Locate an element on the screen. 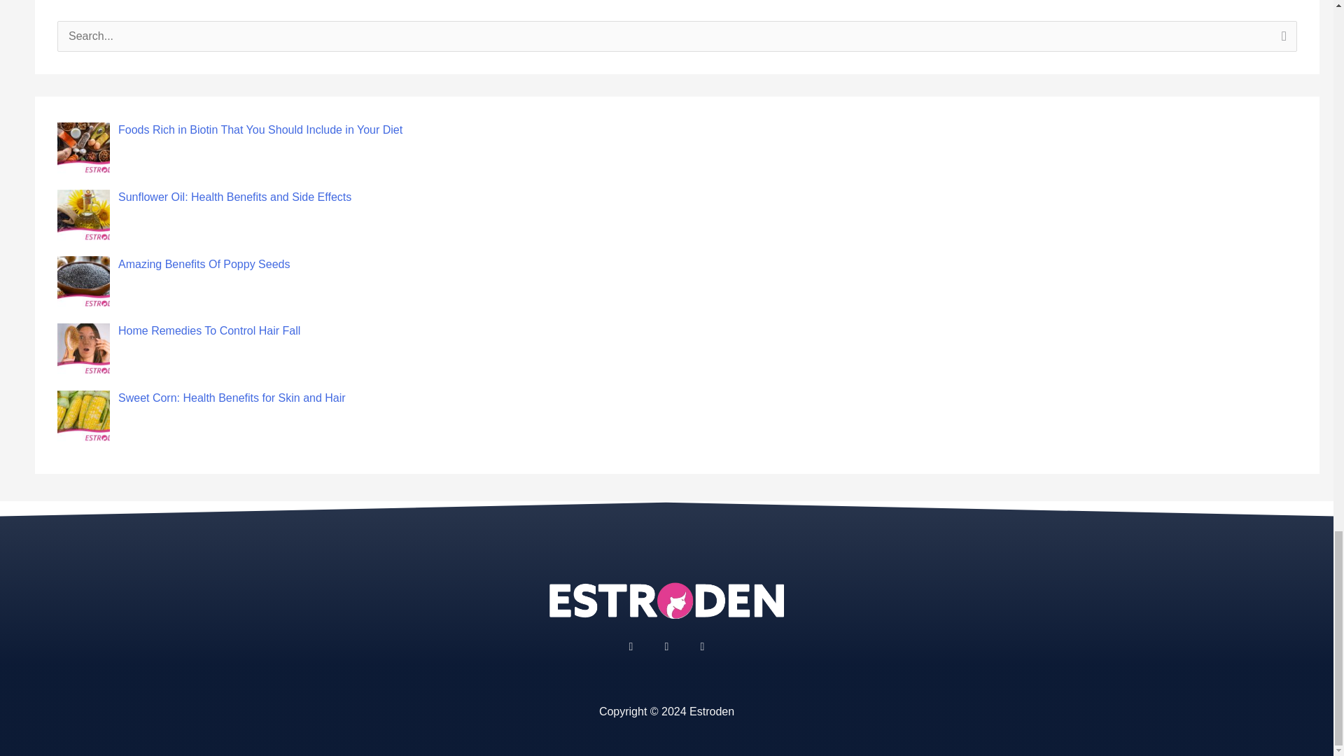  Sweet Corn: Health Benefits for Skin and Hair is located at coordinates (231, 398).